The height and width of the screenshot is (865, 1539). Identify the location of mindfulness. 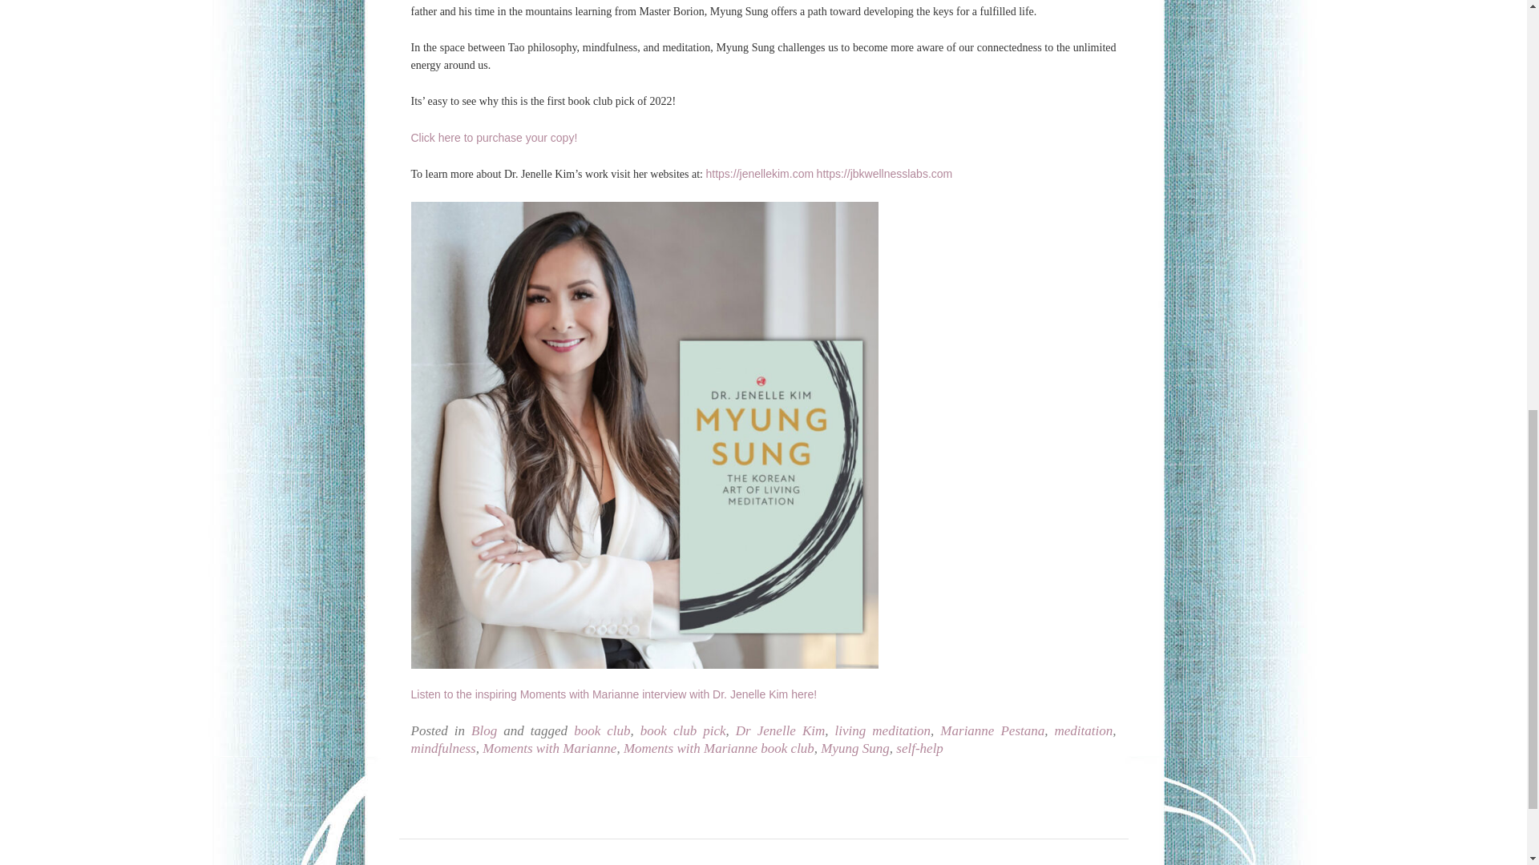
(442, 748).